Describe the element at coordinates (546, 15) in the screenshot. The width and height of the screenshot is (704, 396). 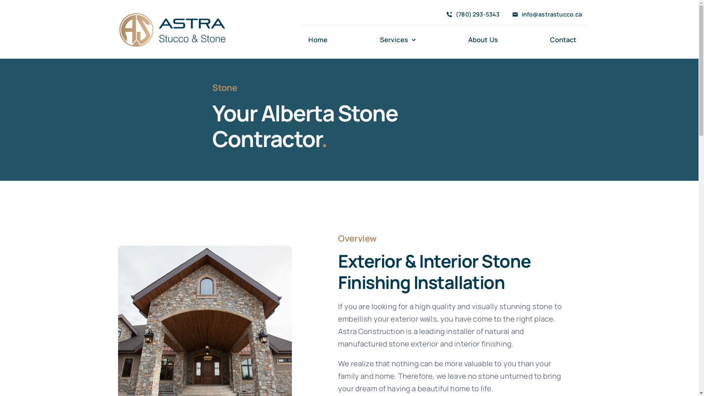
I see `info@astrastucco.ca` at that location.